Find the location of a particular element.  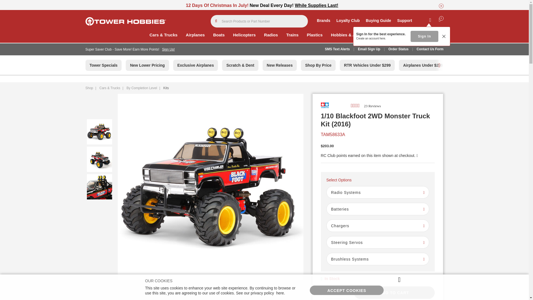

Tower Hobbies Home is located at coordinates (125, 21).